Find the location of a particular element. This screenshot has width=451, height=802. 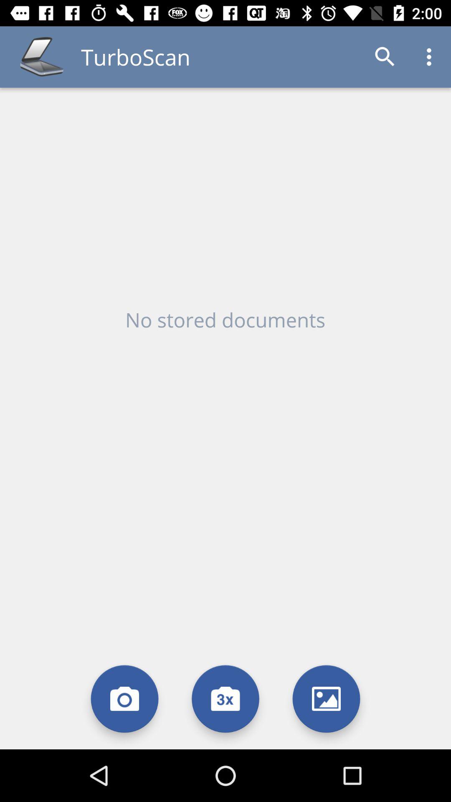

tap icon below no stored documents item is located at coordinates (225, 698).